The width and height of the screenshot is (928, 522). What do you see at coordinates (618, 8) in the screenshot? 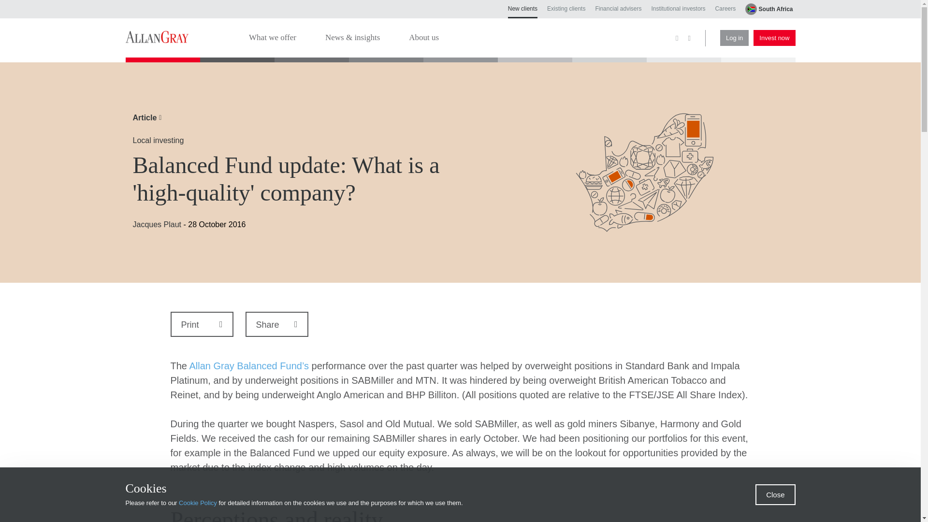
I see `Financial advisers` at bounding box center [618, 8].